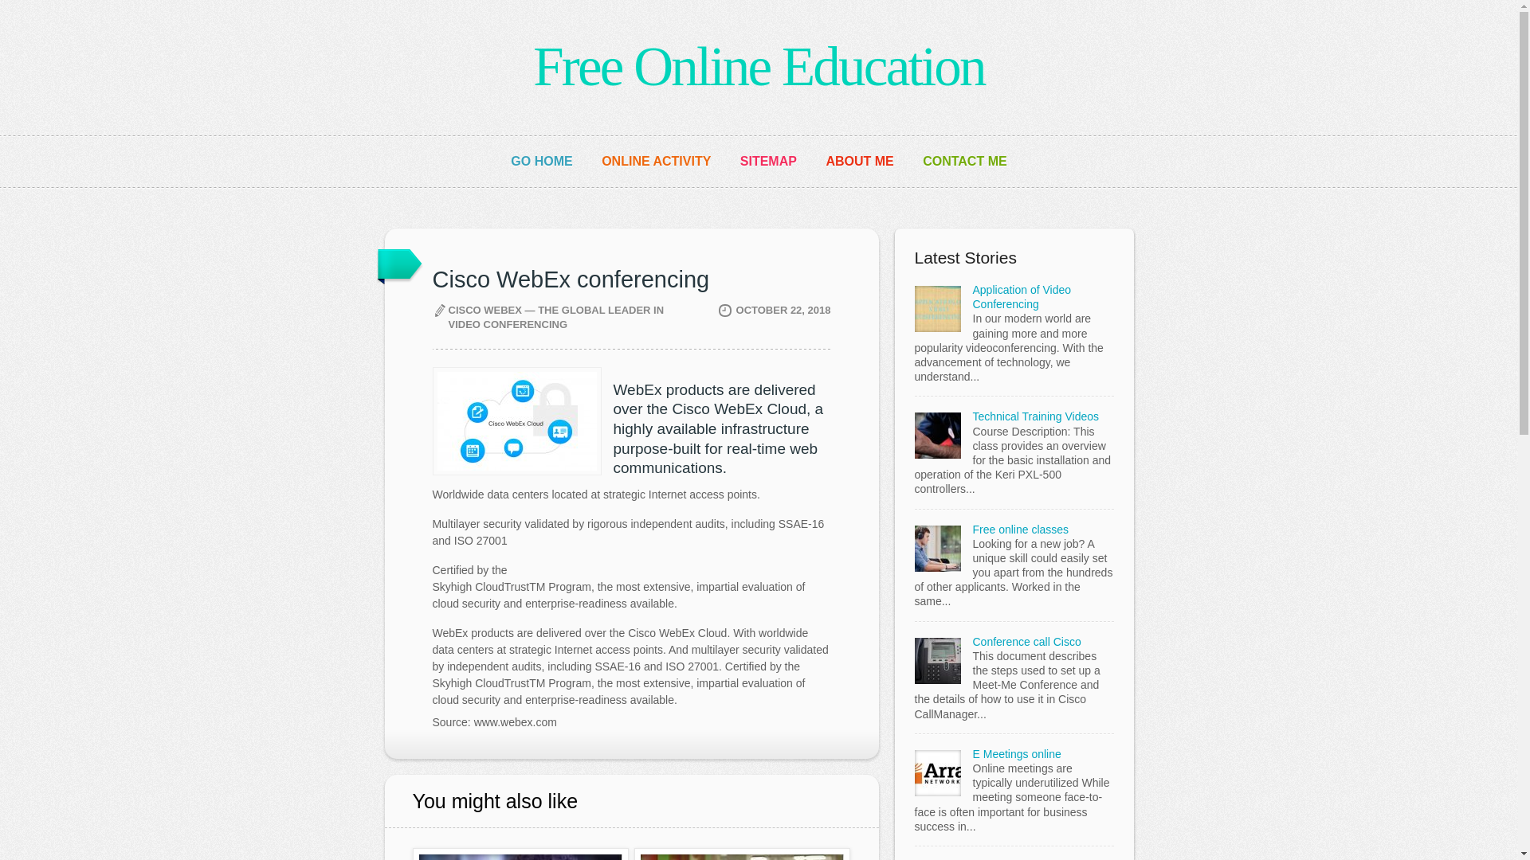  I want to click on Conference call Cisco, so click(1026, 642).